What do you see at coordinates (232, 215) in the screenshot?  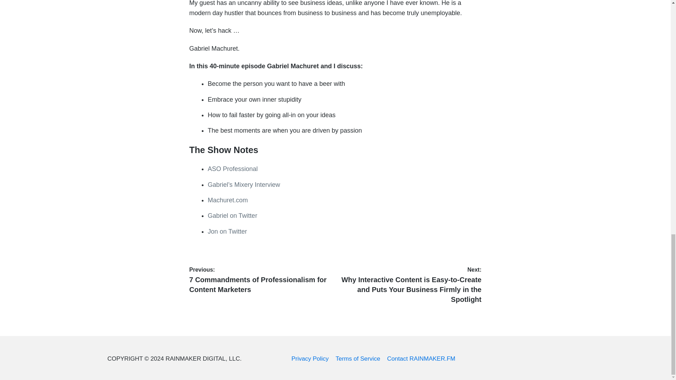 I see `Gabriel on Twitter` at bounding box center [232, 215].